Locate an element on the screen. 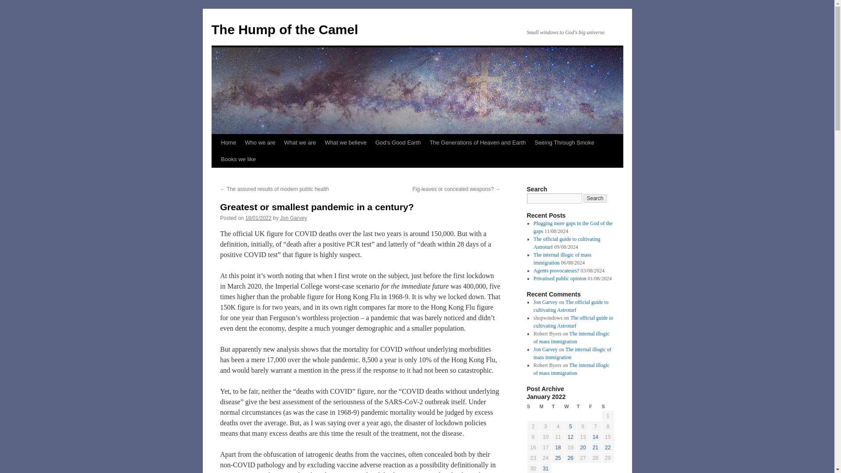  Tuesday is located at coordinates (558, 406).